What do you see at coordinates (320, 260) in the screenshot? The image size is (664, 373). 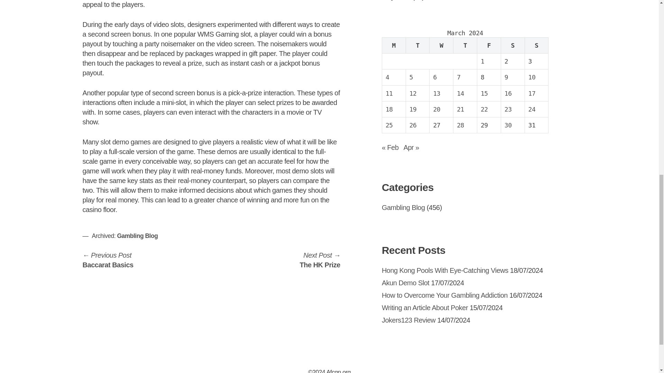 I see `Friday` at bounding box center [320, 260].